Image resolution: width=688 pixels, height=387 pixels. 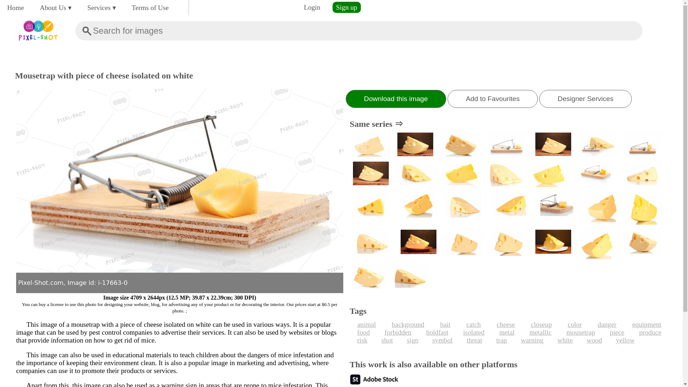 I want to click on Terms of Use, so click(x=150, y=8).